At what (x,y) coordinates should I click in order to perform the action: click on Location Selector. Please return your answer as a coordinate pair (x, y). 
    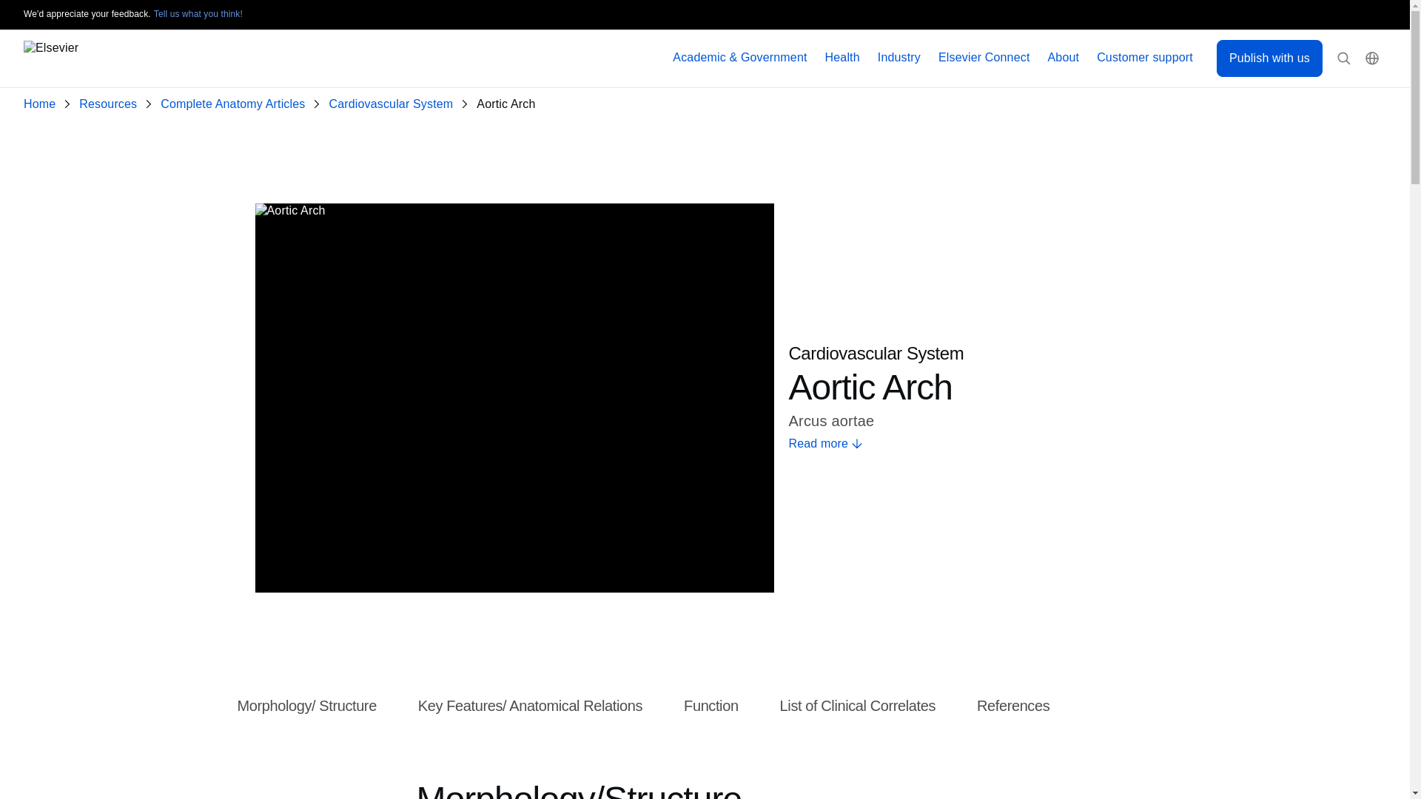
    Looking at the image, I should click on (1372, 58).